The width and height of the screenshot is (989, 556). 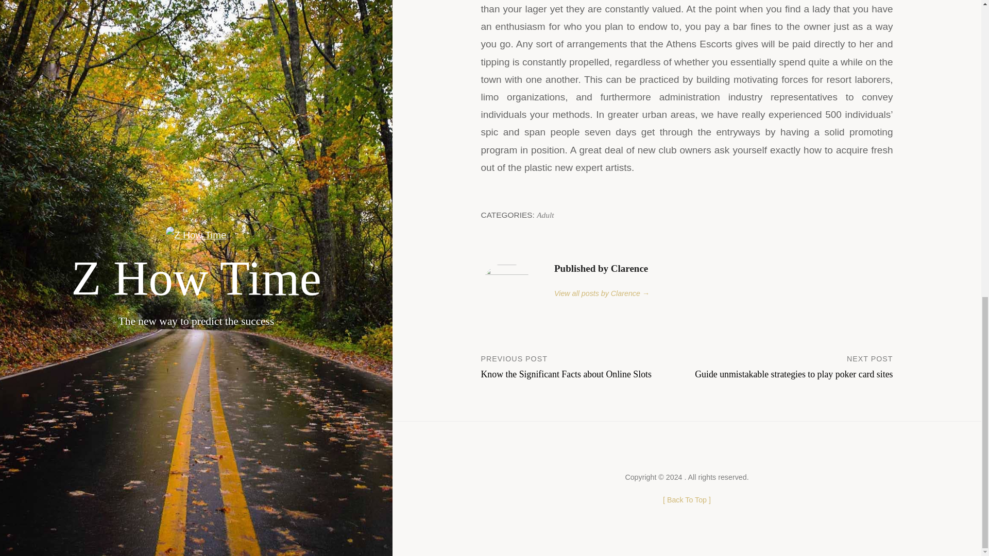 What do you see at coordinates (687, 499) in the screenshot?
I see `Back To Top` at bounding box center [687, 499].